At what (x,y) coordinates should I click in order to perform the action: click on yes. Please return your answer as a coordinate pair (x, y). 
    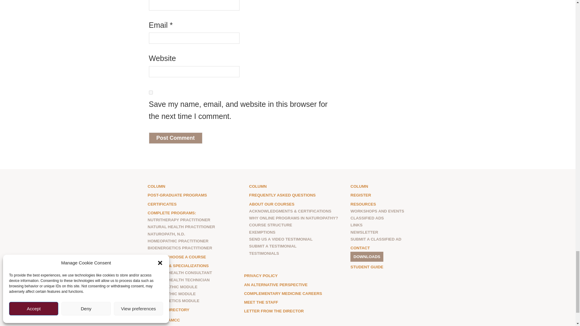
    Looking at the image, I should click on (150, 92).